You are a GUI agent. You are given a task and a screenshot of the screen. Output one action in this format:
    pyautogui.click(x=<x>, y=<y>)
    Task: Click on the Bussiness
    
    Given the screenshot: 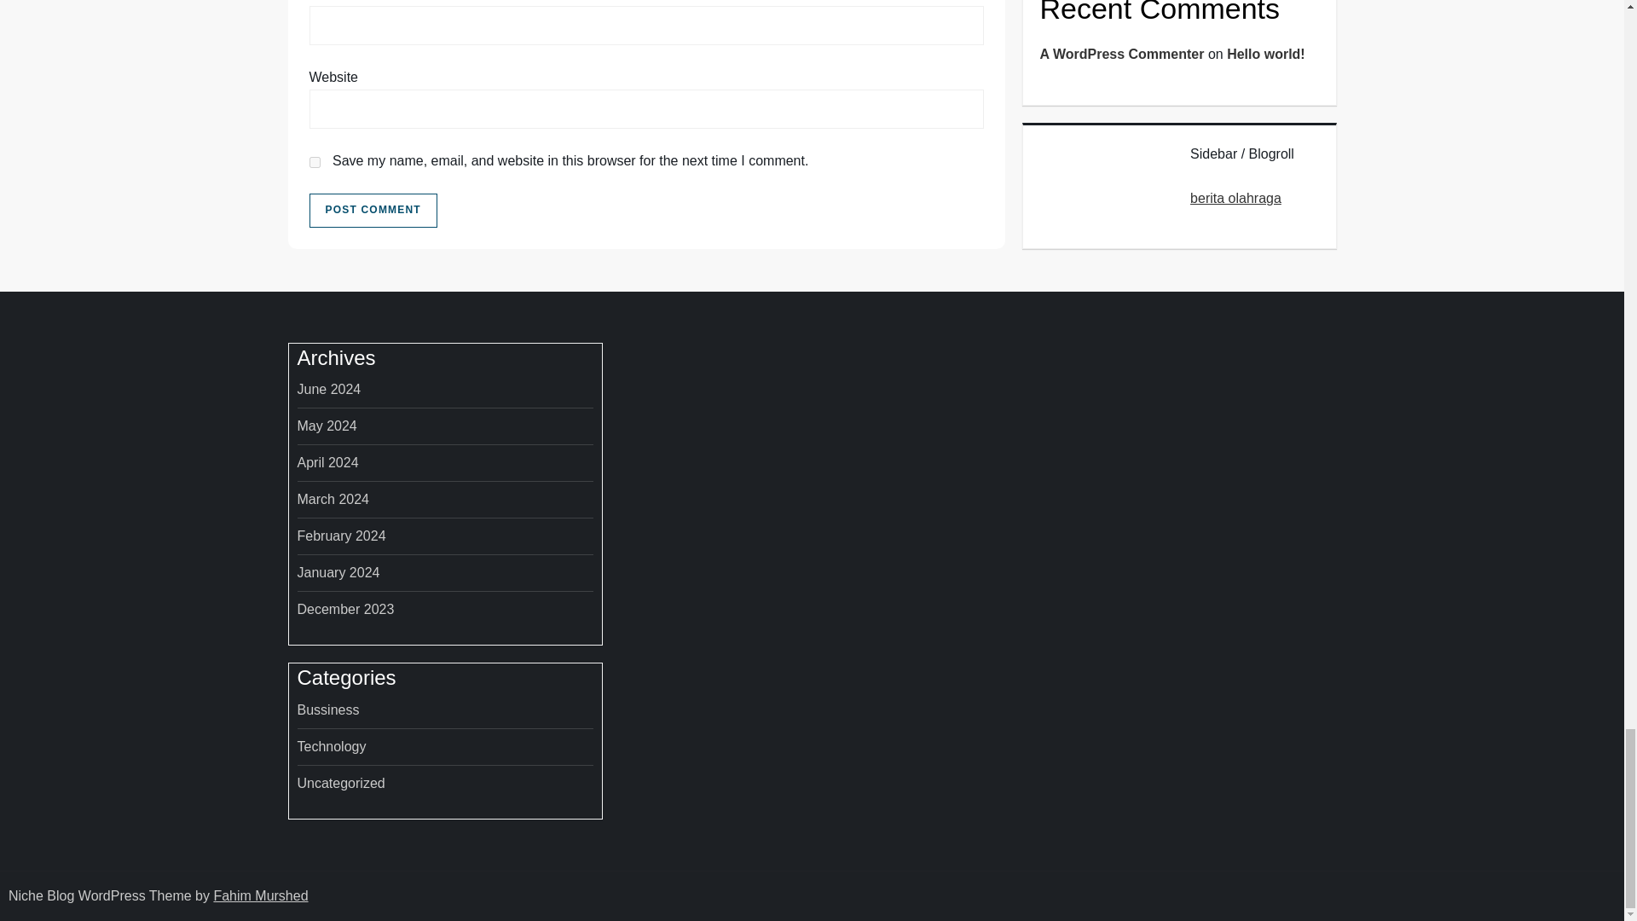 What is the action you would take?
    pyautogui.click(x=327, y=710)
    